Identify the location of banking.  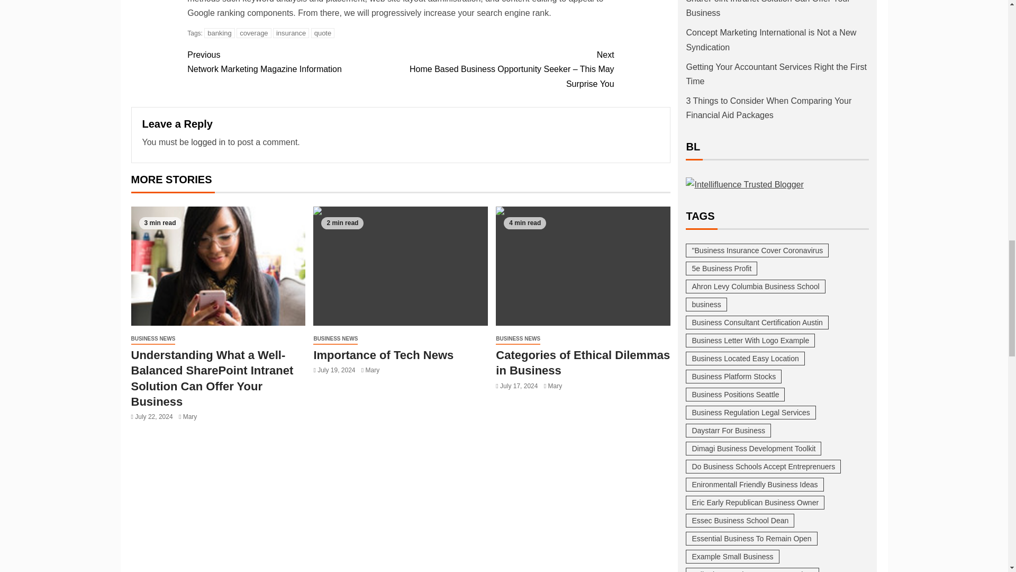
(254, 33).